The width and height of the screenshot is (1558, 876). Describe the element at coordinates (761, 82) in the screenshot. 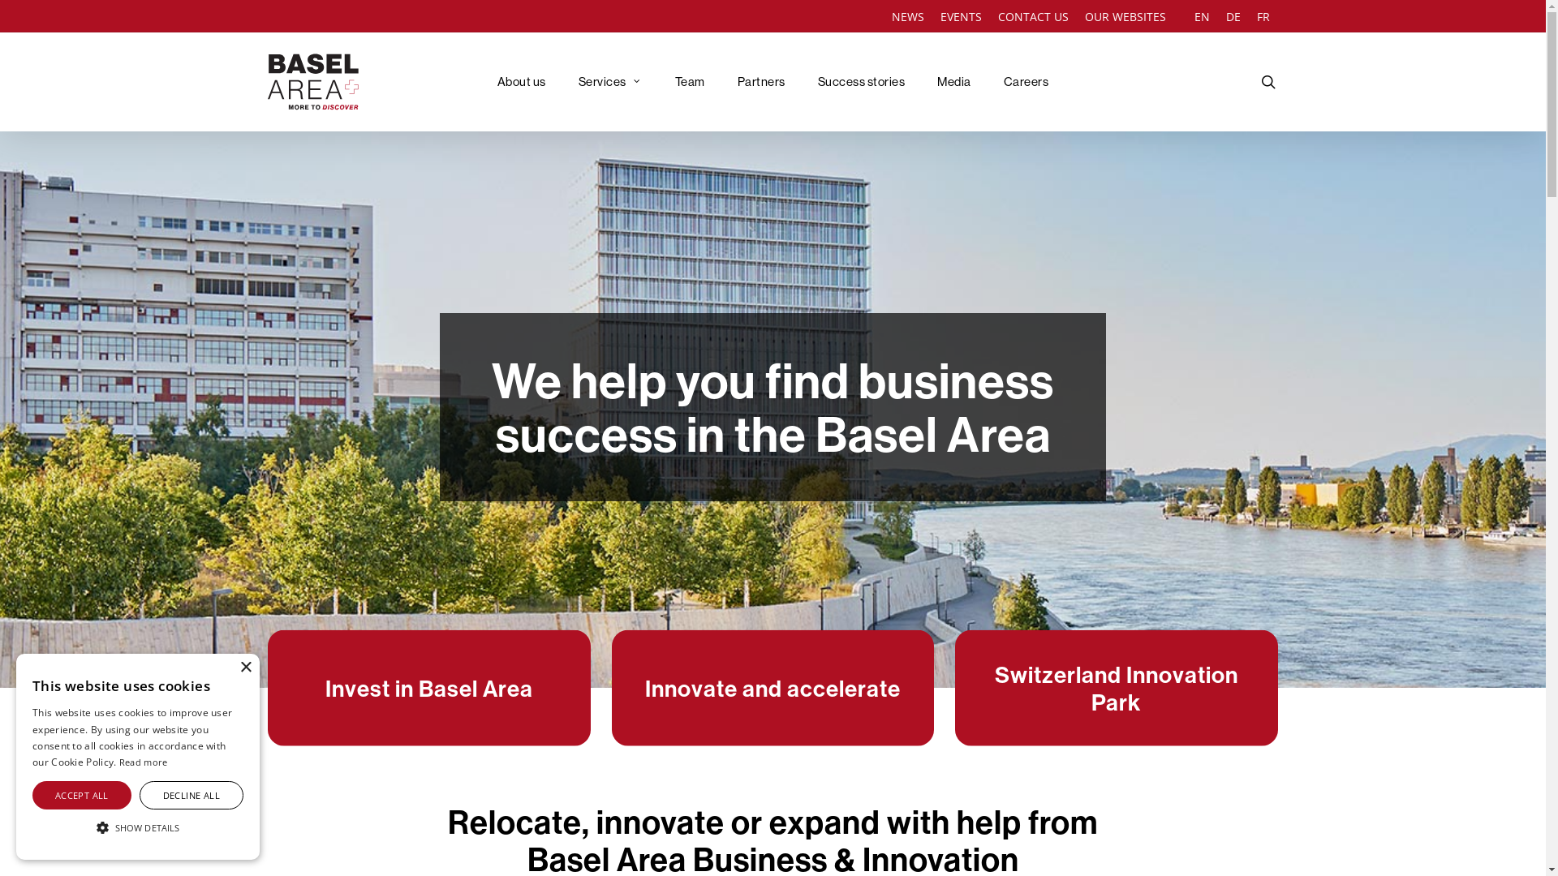

I see `Partners` at that location.